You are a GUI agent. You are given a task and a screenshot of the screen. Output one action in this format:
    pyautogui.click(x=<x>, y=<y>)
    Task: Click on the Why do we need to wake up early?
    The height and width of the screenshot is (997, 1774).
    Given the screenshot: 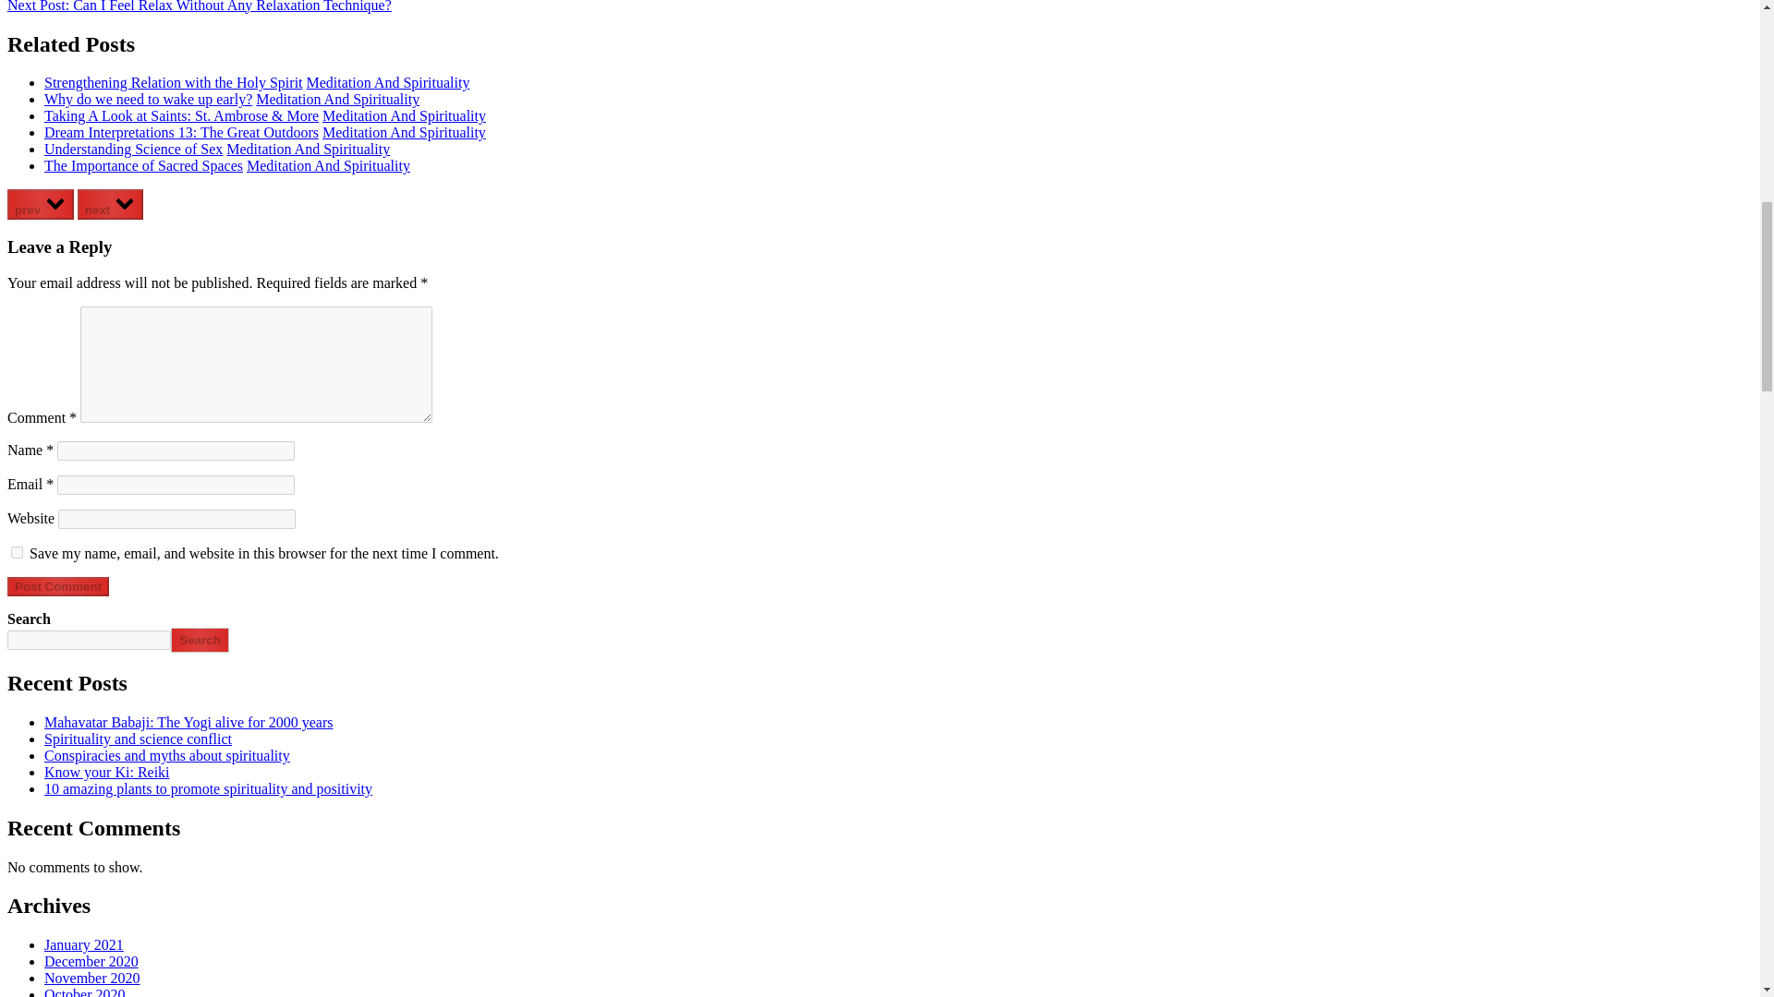 What is the action you would take?
    pyautogui.click(x=148, y=99)
    